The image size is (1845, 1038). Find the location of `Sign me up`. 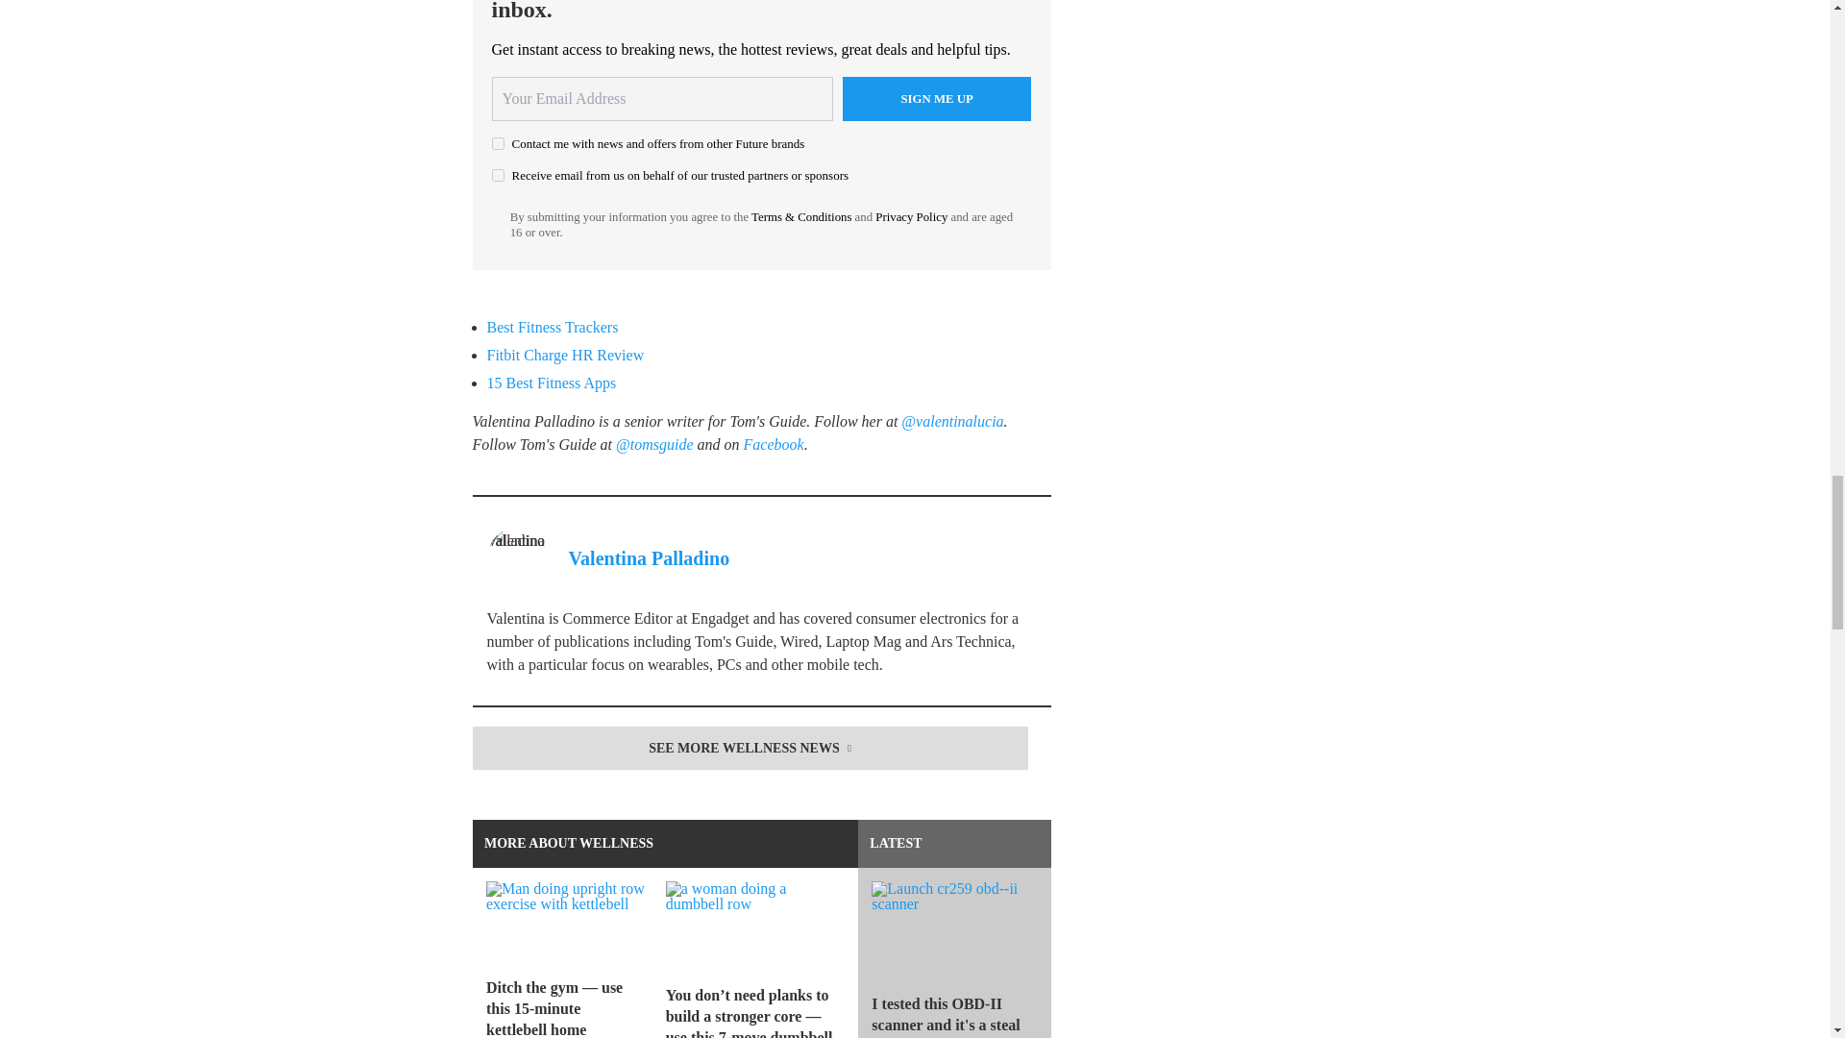

Sign me up is located at coordinates (937, 98).